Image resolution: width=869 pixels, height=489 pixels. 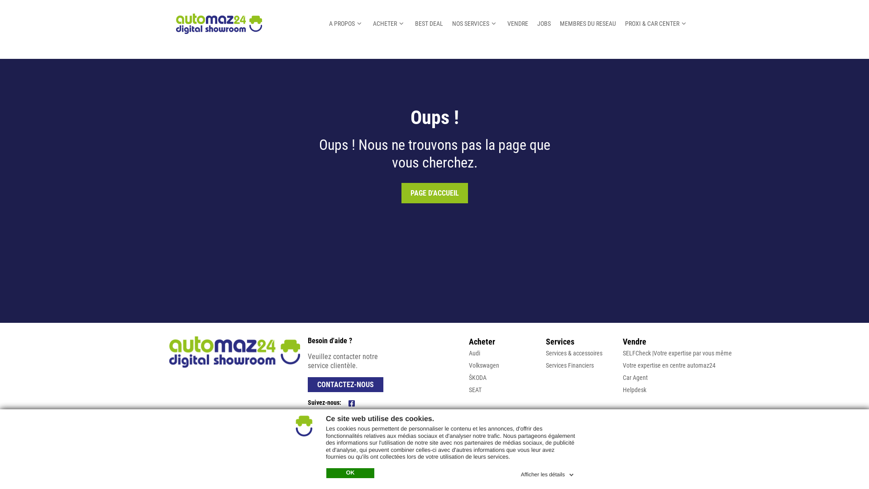 What do you see at coordinates (677, 430) in the screenshot?
I see `CARFLOW.PRO` at bounding box center [677, 430].